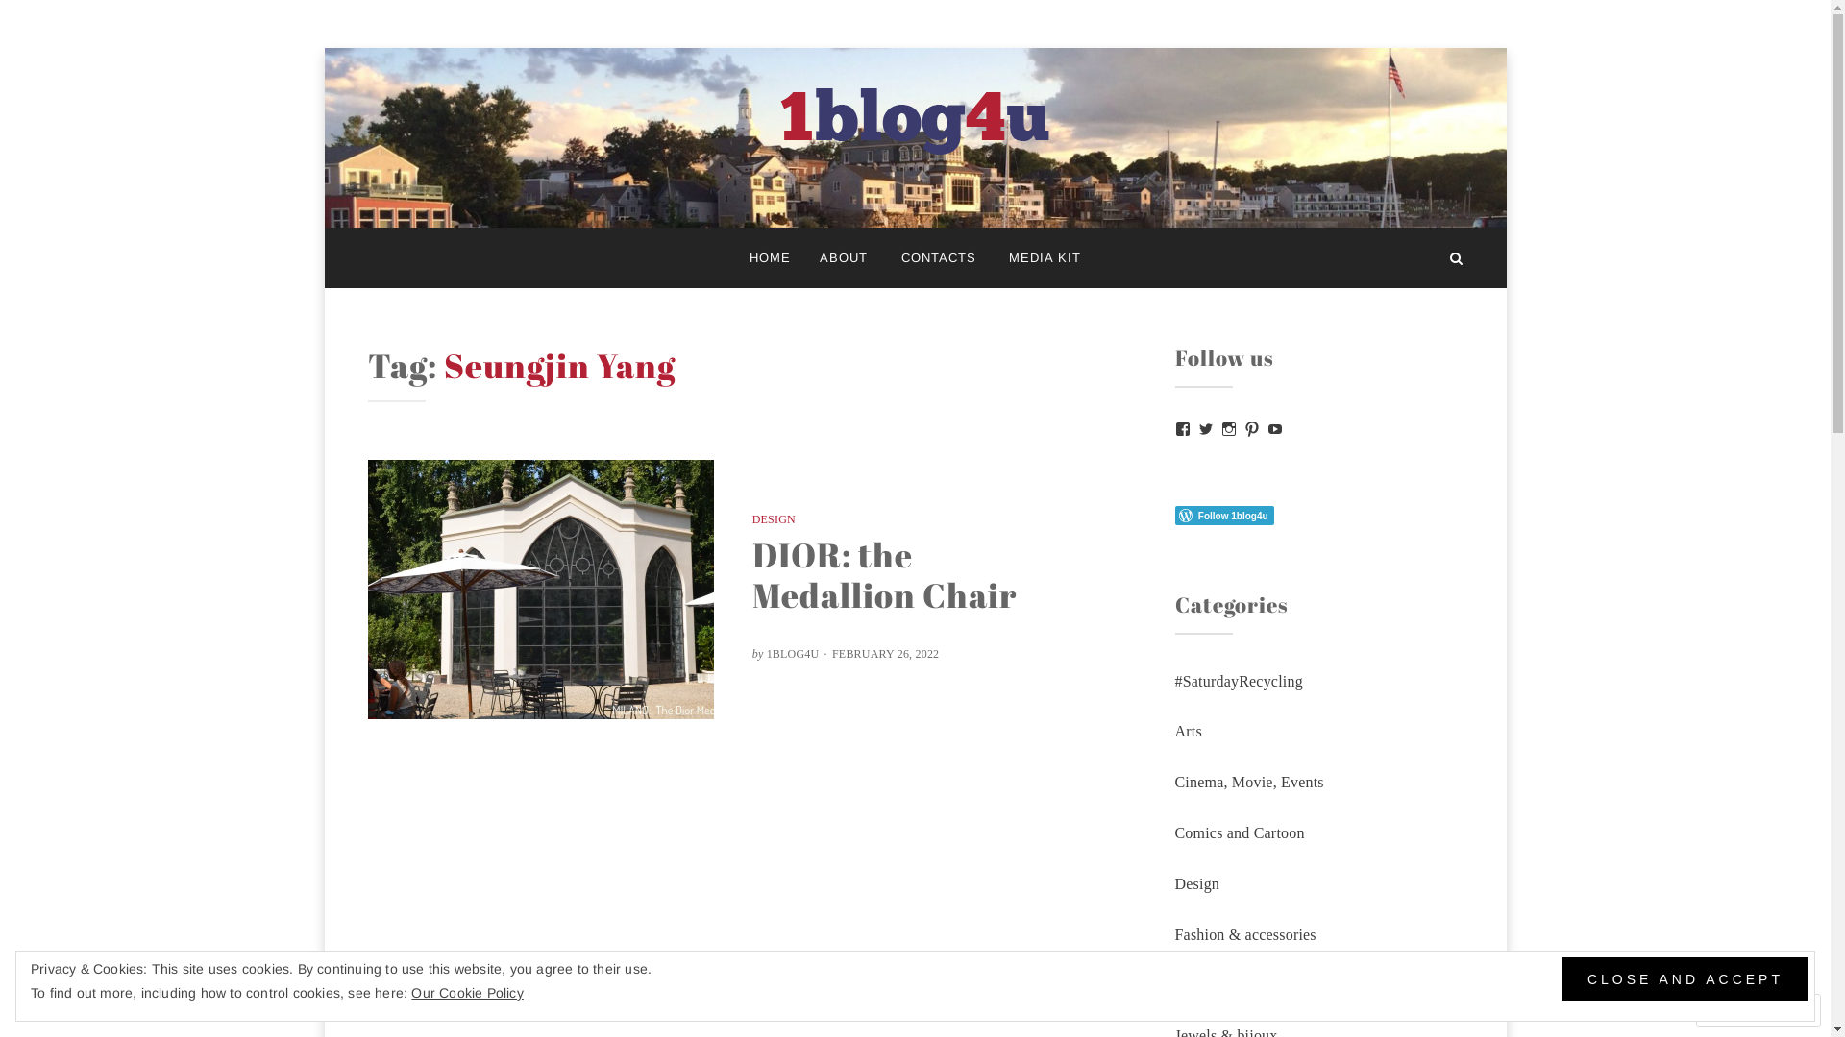  Describe the element at coordinates (467, 993) in the screenshot. I see `Our Cookie Policy` at that location.